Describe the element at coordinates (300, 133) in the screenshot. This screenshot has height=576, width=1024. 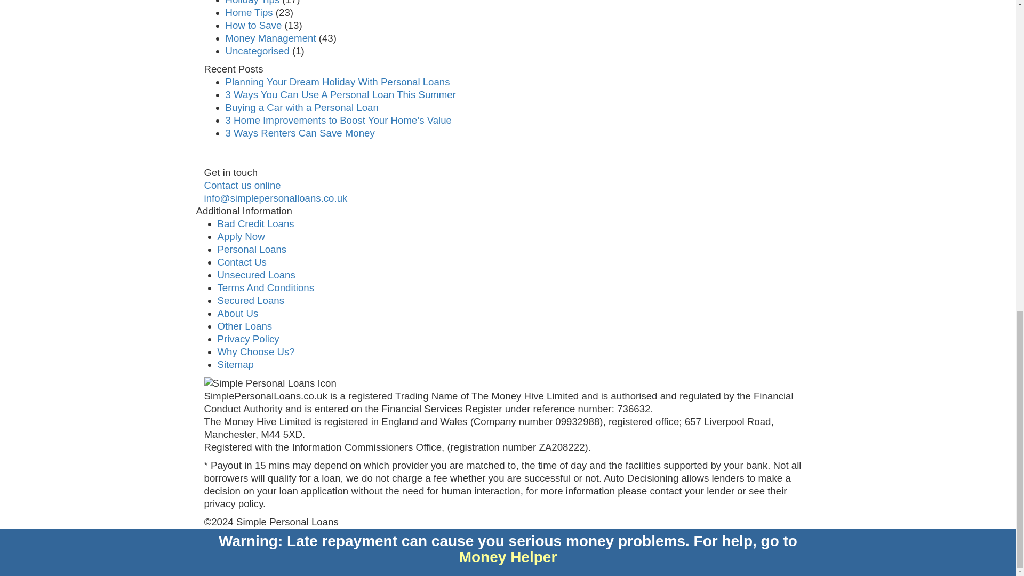
I see `3 Ways Renters Can Save Money` at that location.